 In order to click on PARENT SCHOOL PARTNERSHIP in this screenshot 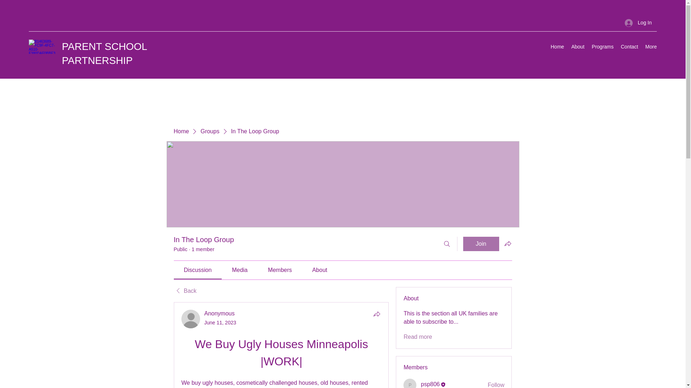, I will do `click(104, 53)`.